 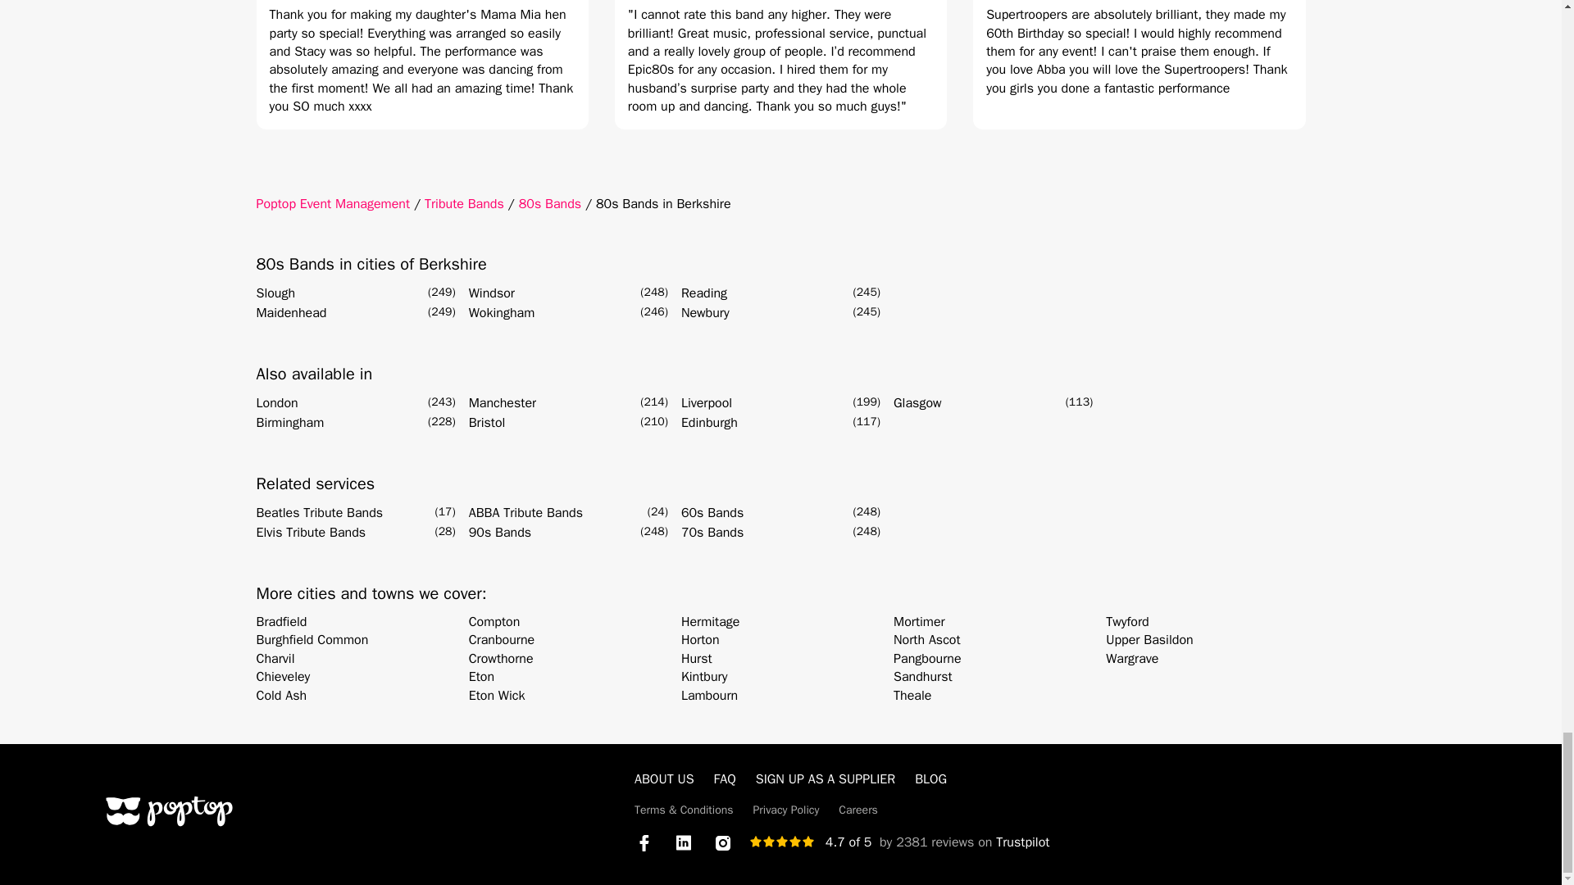 What do you see at coordinates (289, 423) in the screenshot?
I see `Birmingham` at bounding box center [289, 423].